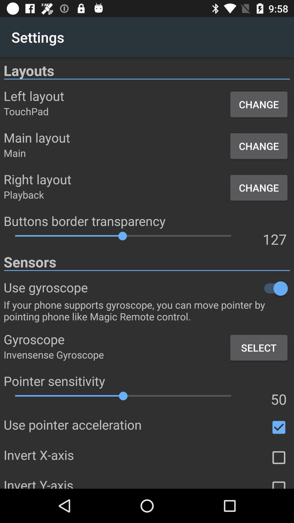  What do you see at coordinates (189, 288) in the screenshot?
I see `turn off the item next to use gyroscope` at bounding box center [189, 288].